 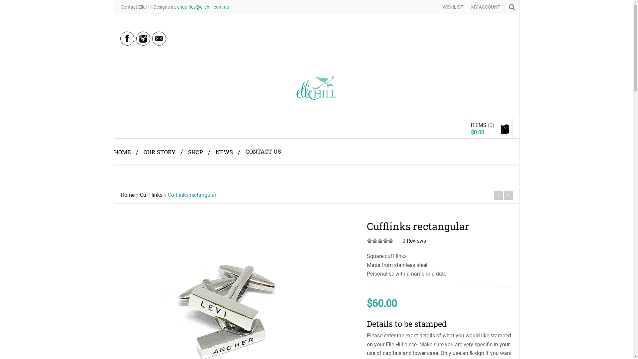 What do you see at coordinates (199, 148) in the screenshot?
I see `SHOP` at bounding box center [199, 148].